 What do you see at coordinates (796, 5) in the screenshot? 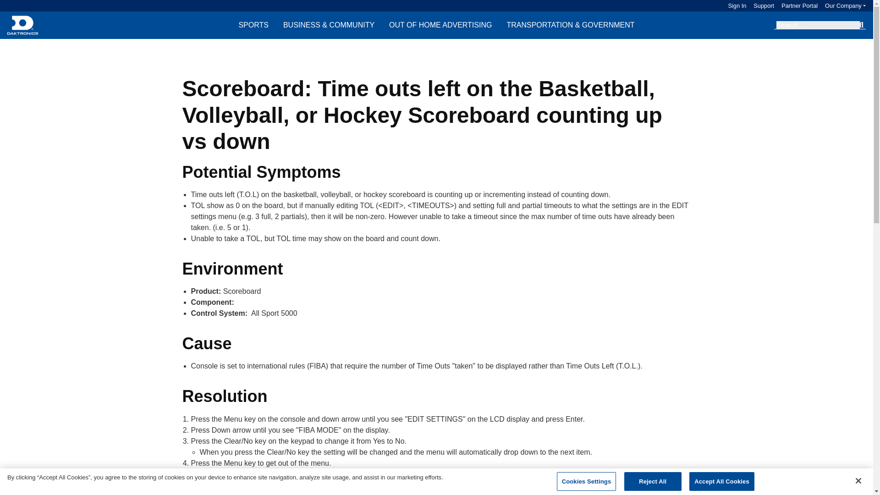
I see `Partner Portal` at bounding box center [796, 5].